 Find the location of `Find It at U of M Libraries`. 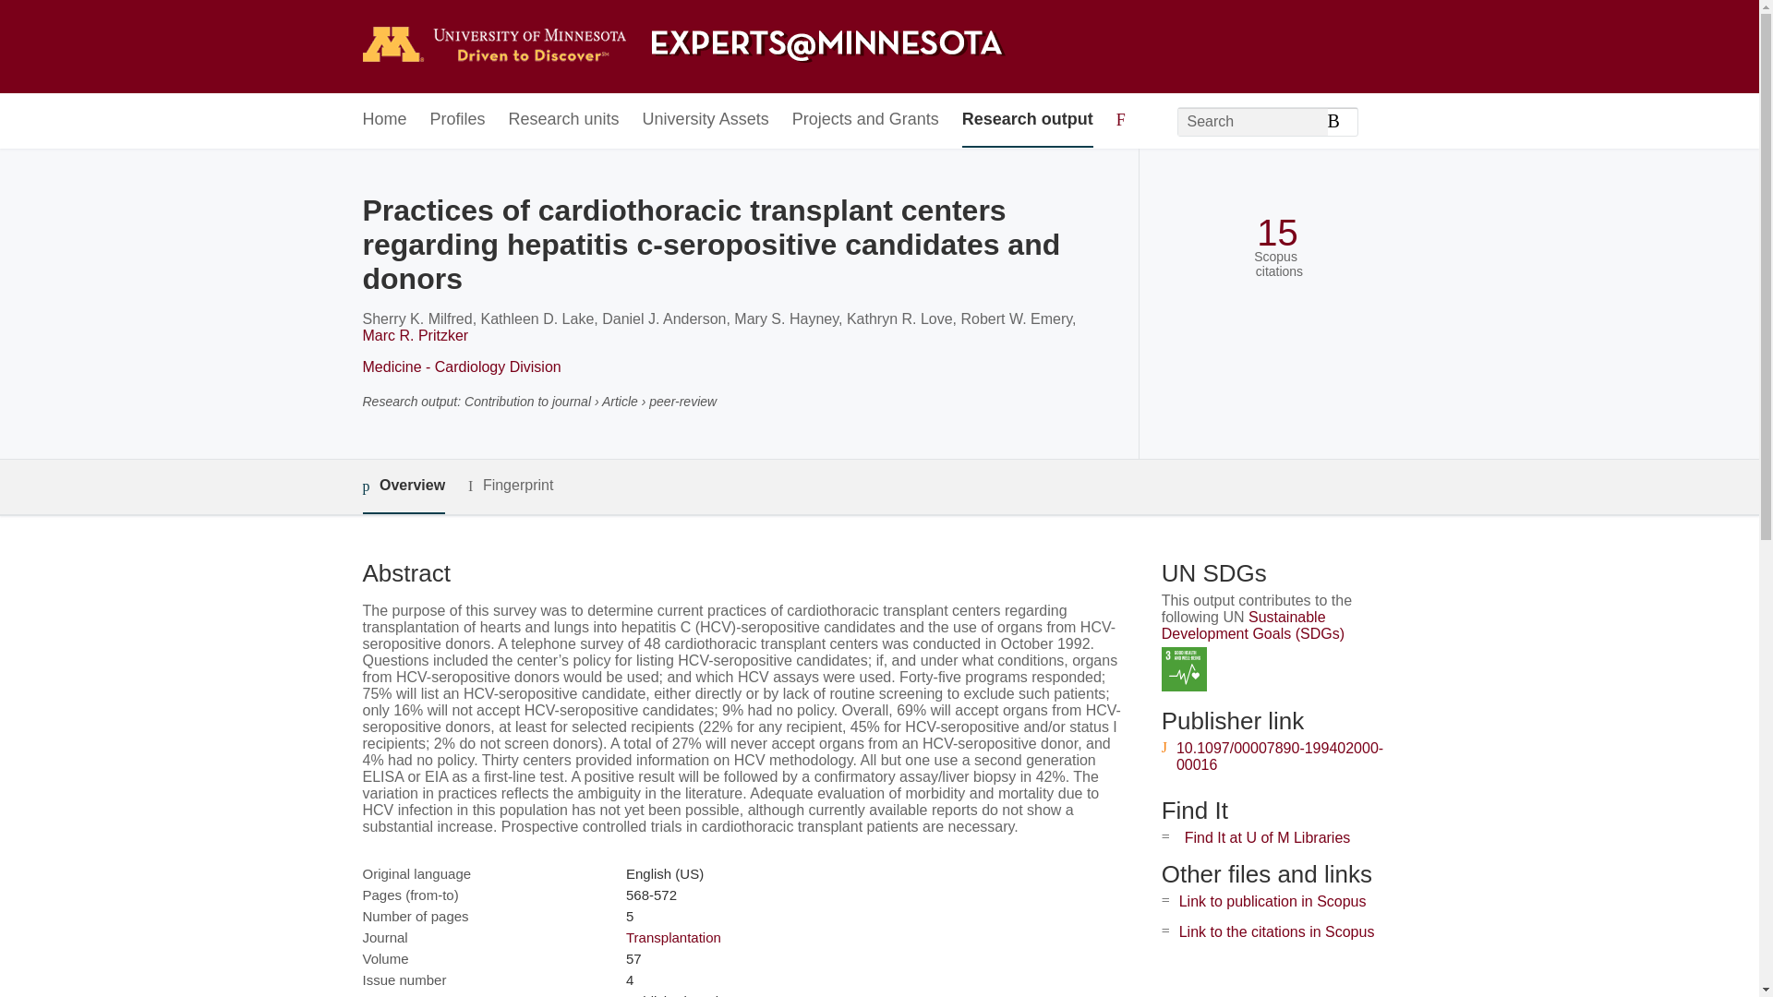

Find It at U of M Libraries is located at coordinates (1267, 836).